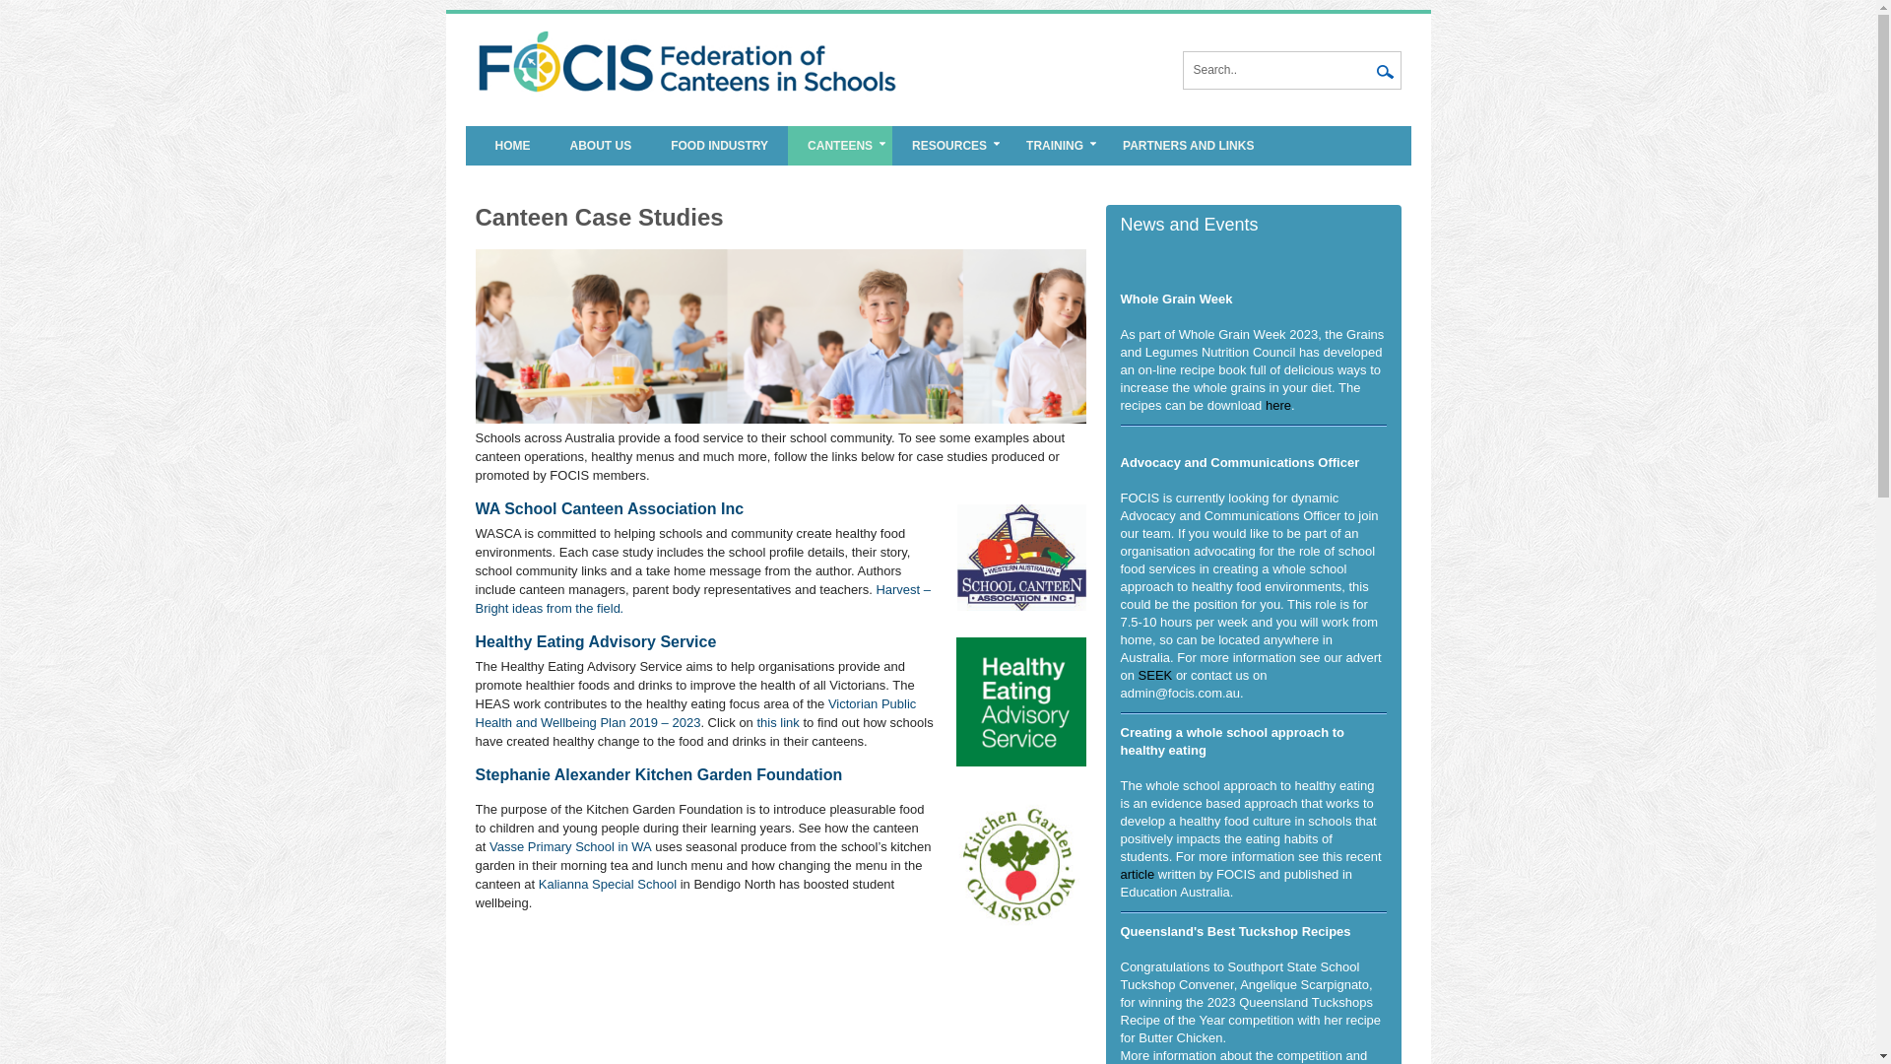 This screenshot has height=1064, width=1891. What do you see at coordinates (571, 847) in the screenshot?
I see `Vasse Primary School in WA` at bounding box center [571, 847].